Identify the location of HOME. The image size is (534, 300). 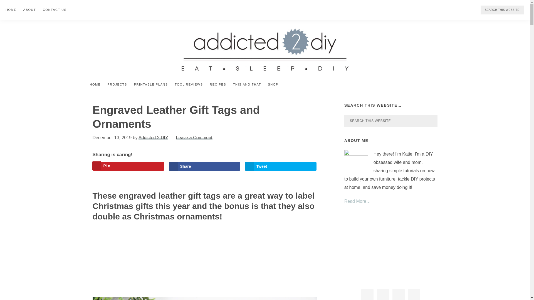
(11, 9).